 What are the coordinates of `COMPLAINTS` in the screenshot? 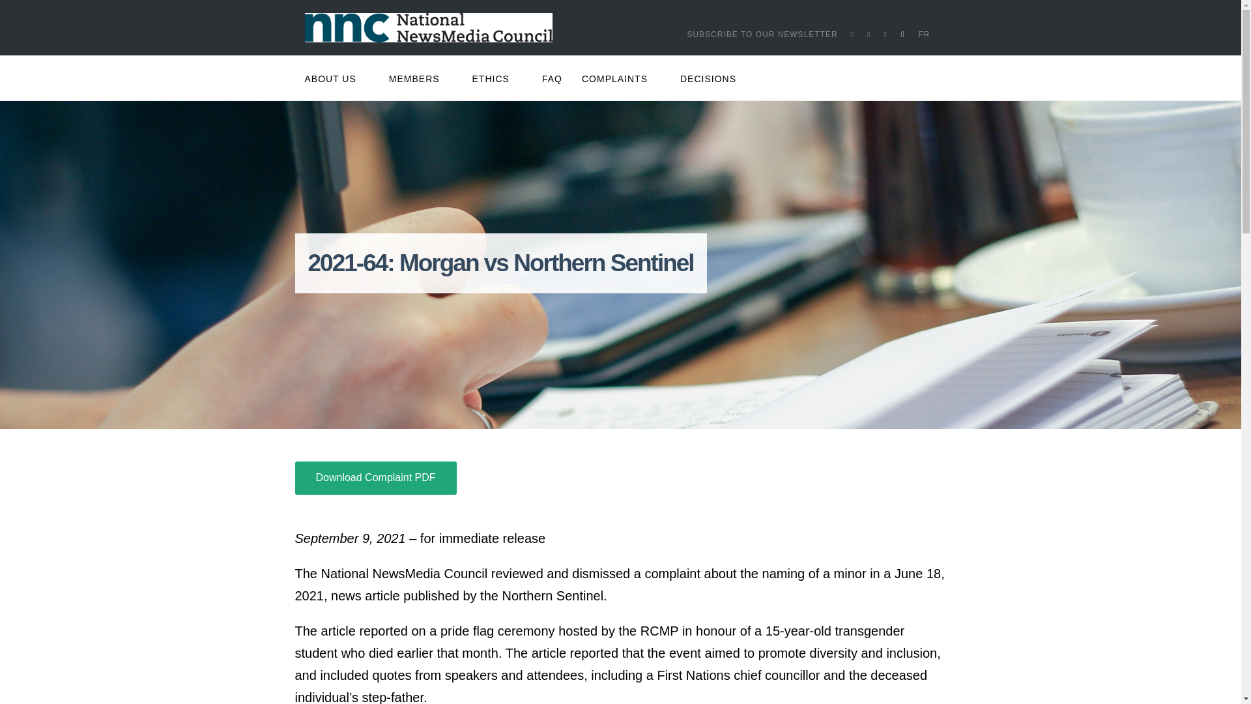 It's located at (621, 79).